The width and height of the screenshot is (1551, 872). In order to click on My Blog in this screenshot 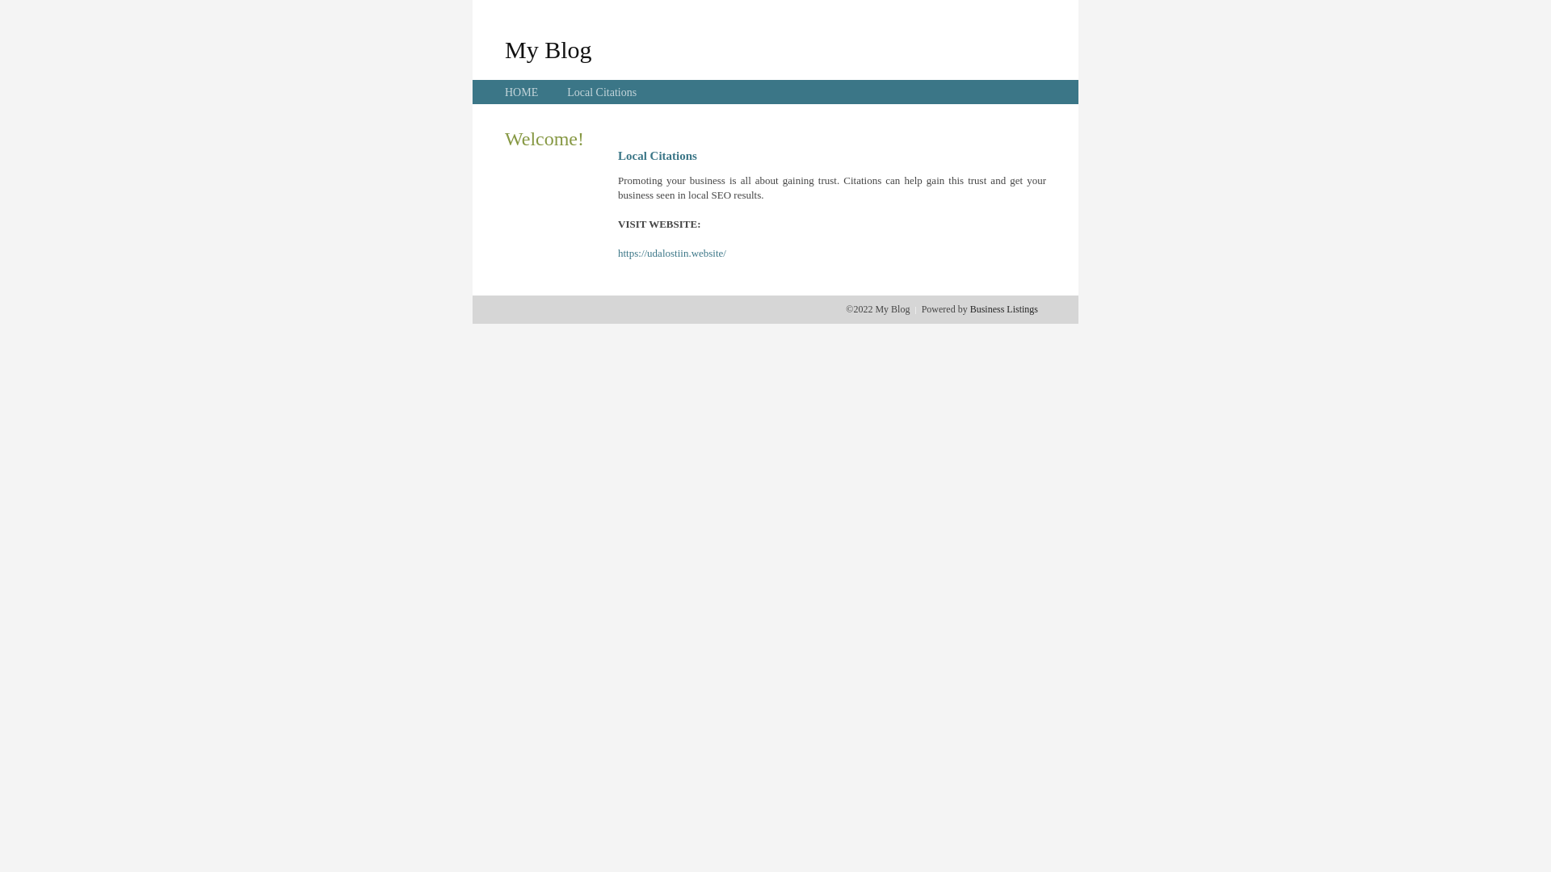, I will do `click(549, 49)`.